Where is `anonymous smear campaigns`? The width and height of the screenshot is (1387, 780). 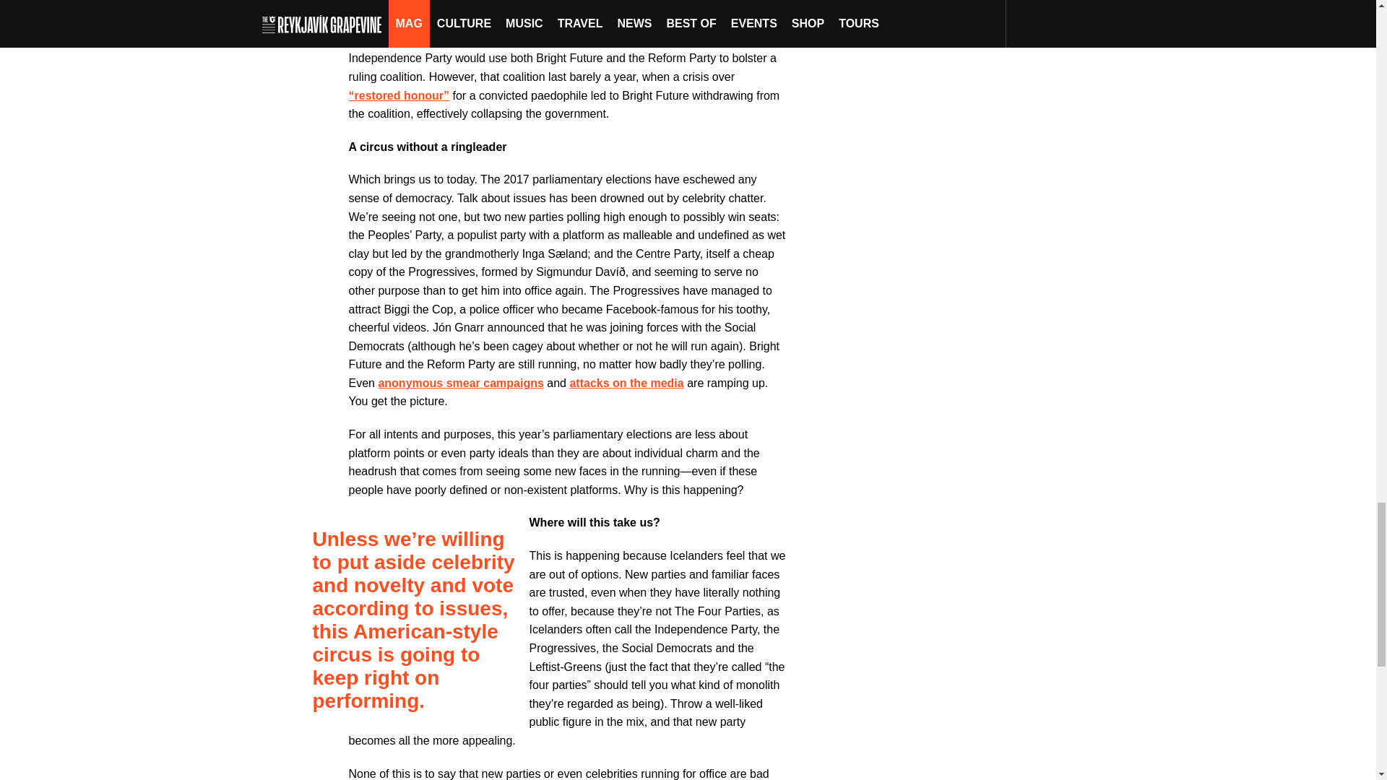
anonymous smear campaigns is located at coordinates (460, 383).